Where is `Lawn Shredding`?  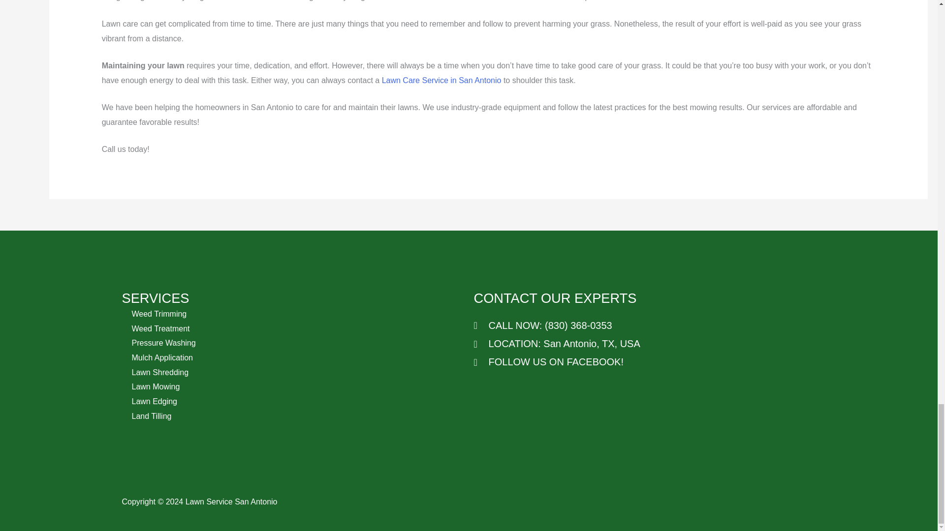
Lawn Shredding is located at coordinates (160, 372).